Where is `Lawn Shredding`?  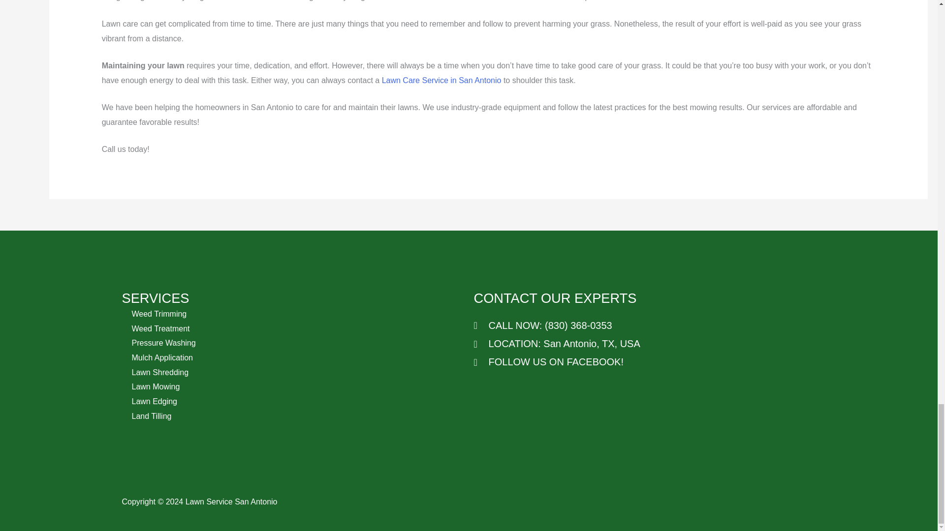
Lawn Shredding is located at coordinates (160, 372).